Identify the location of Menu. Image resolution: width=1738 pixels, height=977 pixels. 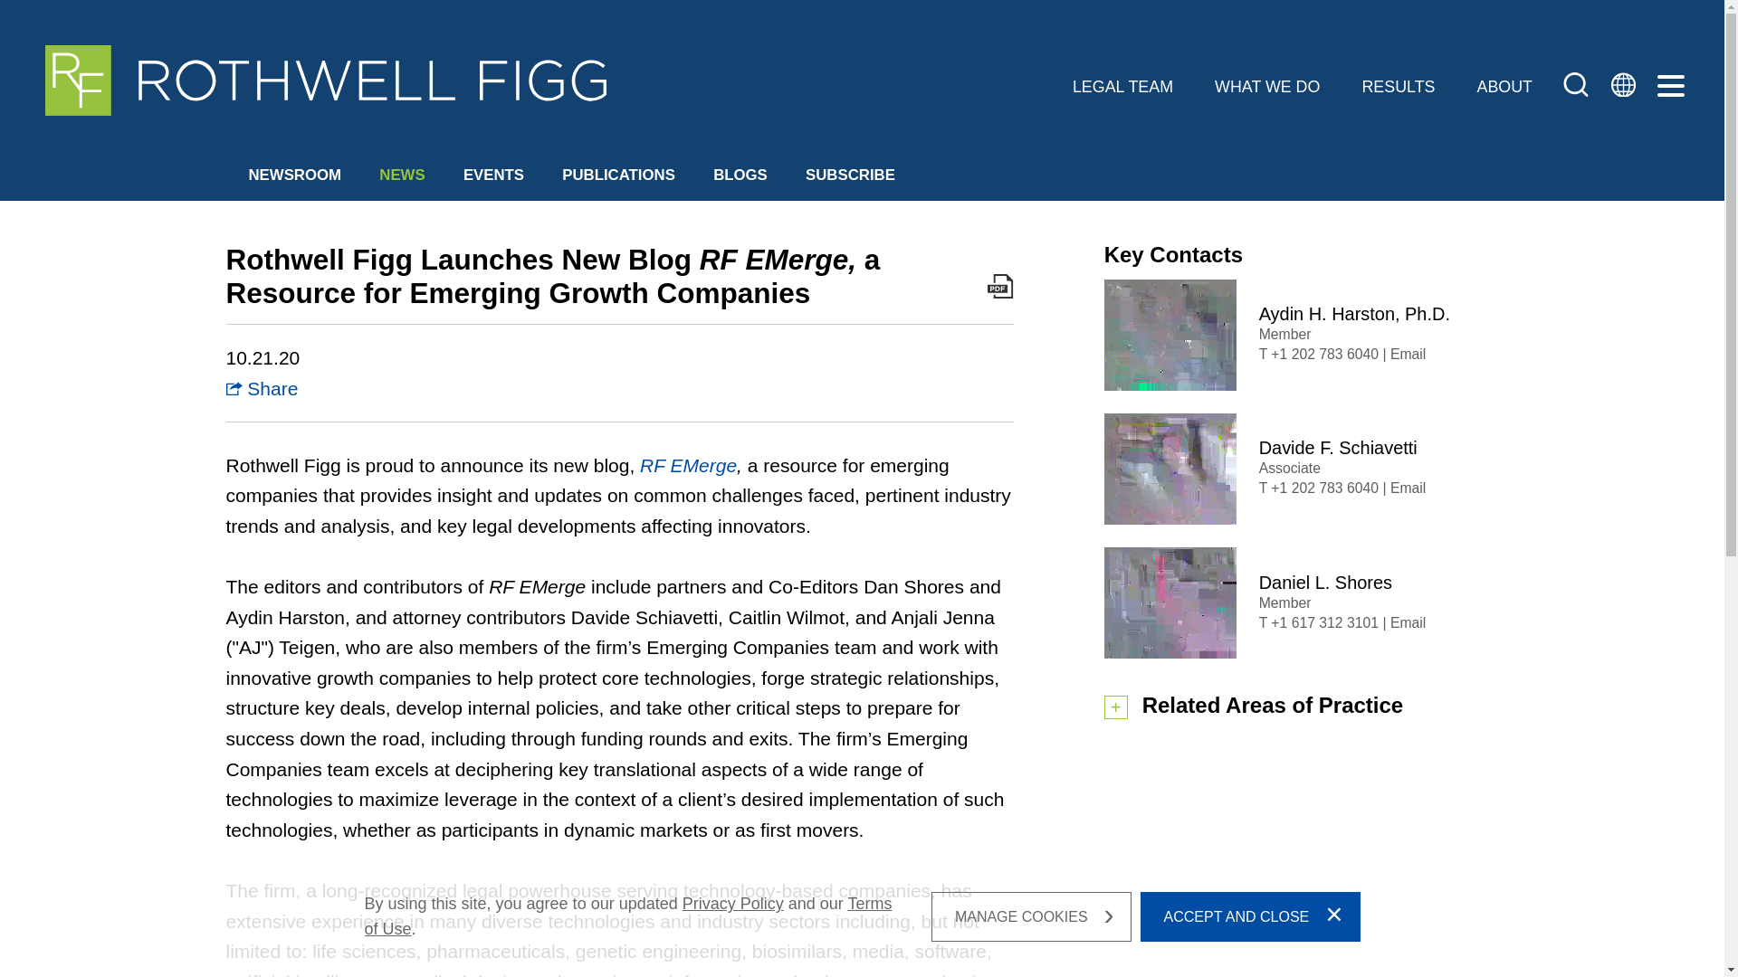
(802, 24).